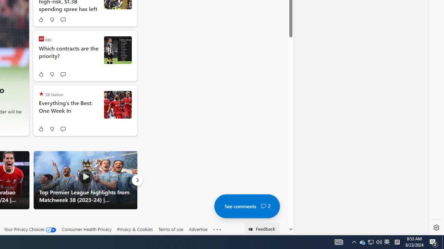 This screenshot has height=249, width=444. What do you see at coordinates (41, 39) in the screenshot?
I see `BBC` at bounding box center [41, 39].